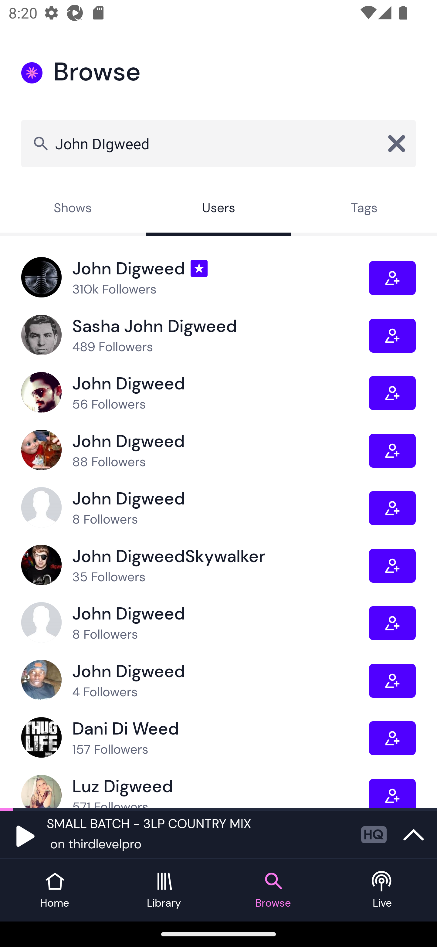 The width and height of the screenshot is (437, 947). Describe the element at coordinates (195, 623) in the screenshot. I see `John Digweed, 8 Followers John Digweed 8 Followers` at that location.